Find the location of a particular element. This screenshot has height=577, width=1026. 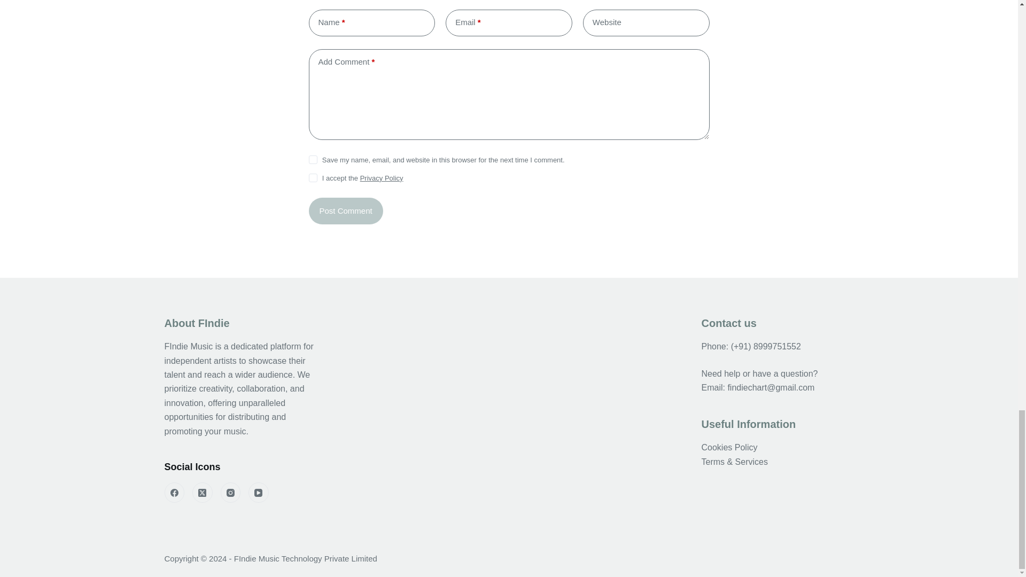

Cookies Policy is located at coordinates (729, 447).